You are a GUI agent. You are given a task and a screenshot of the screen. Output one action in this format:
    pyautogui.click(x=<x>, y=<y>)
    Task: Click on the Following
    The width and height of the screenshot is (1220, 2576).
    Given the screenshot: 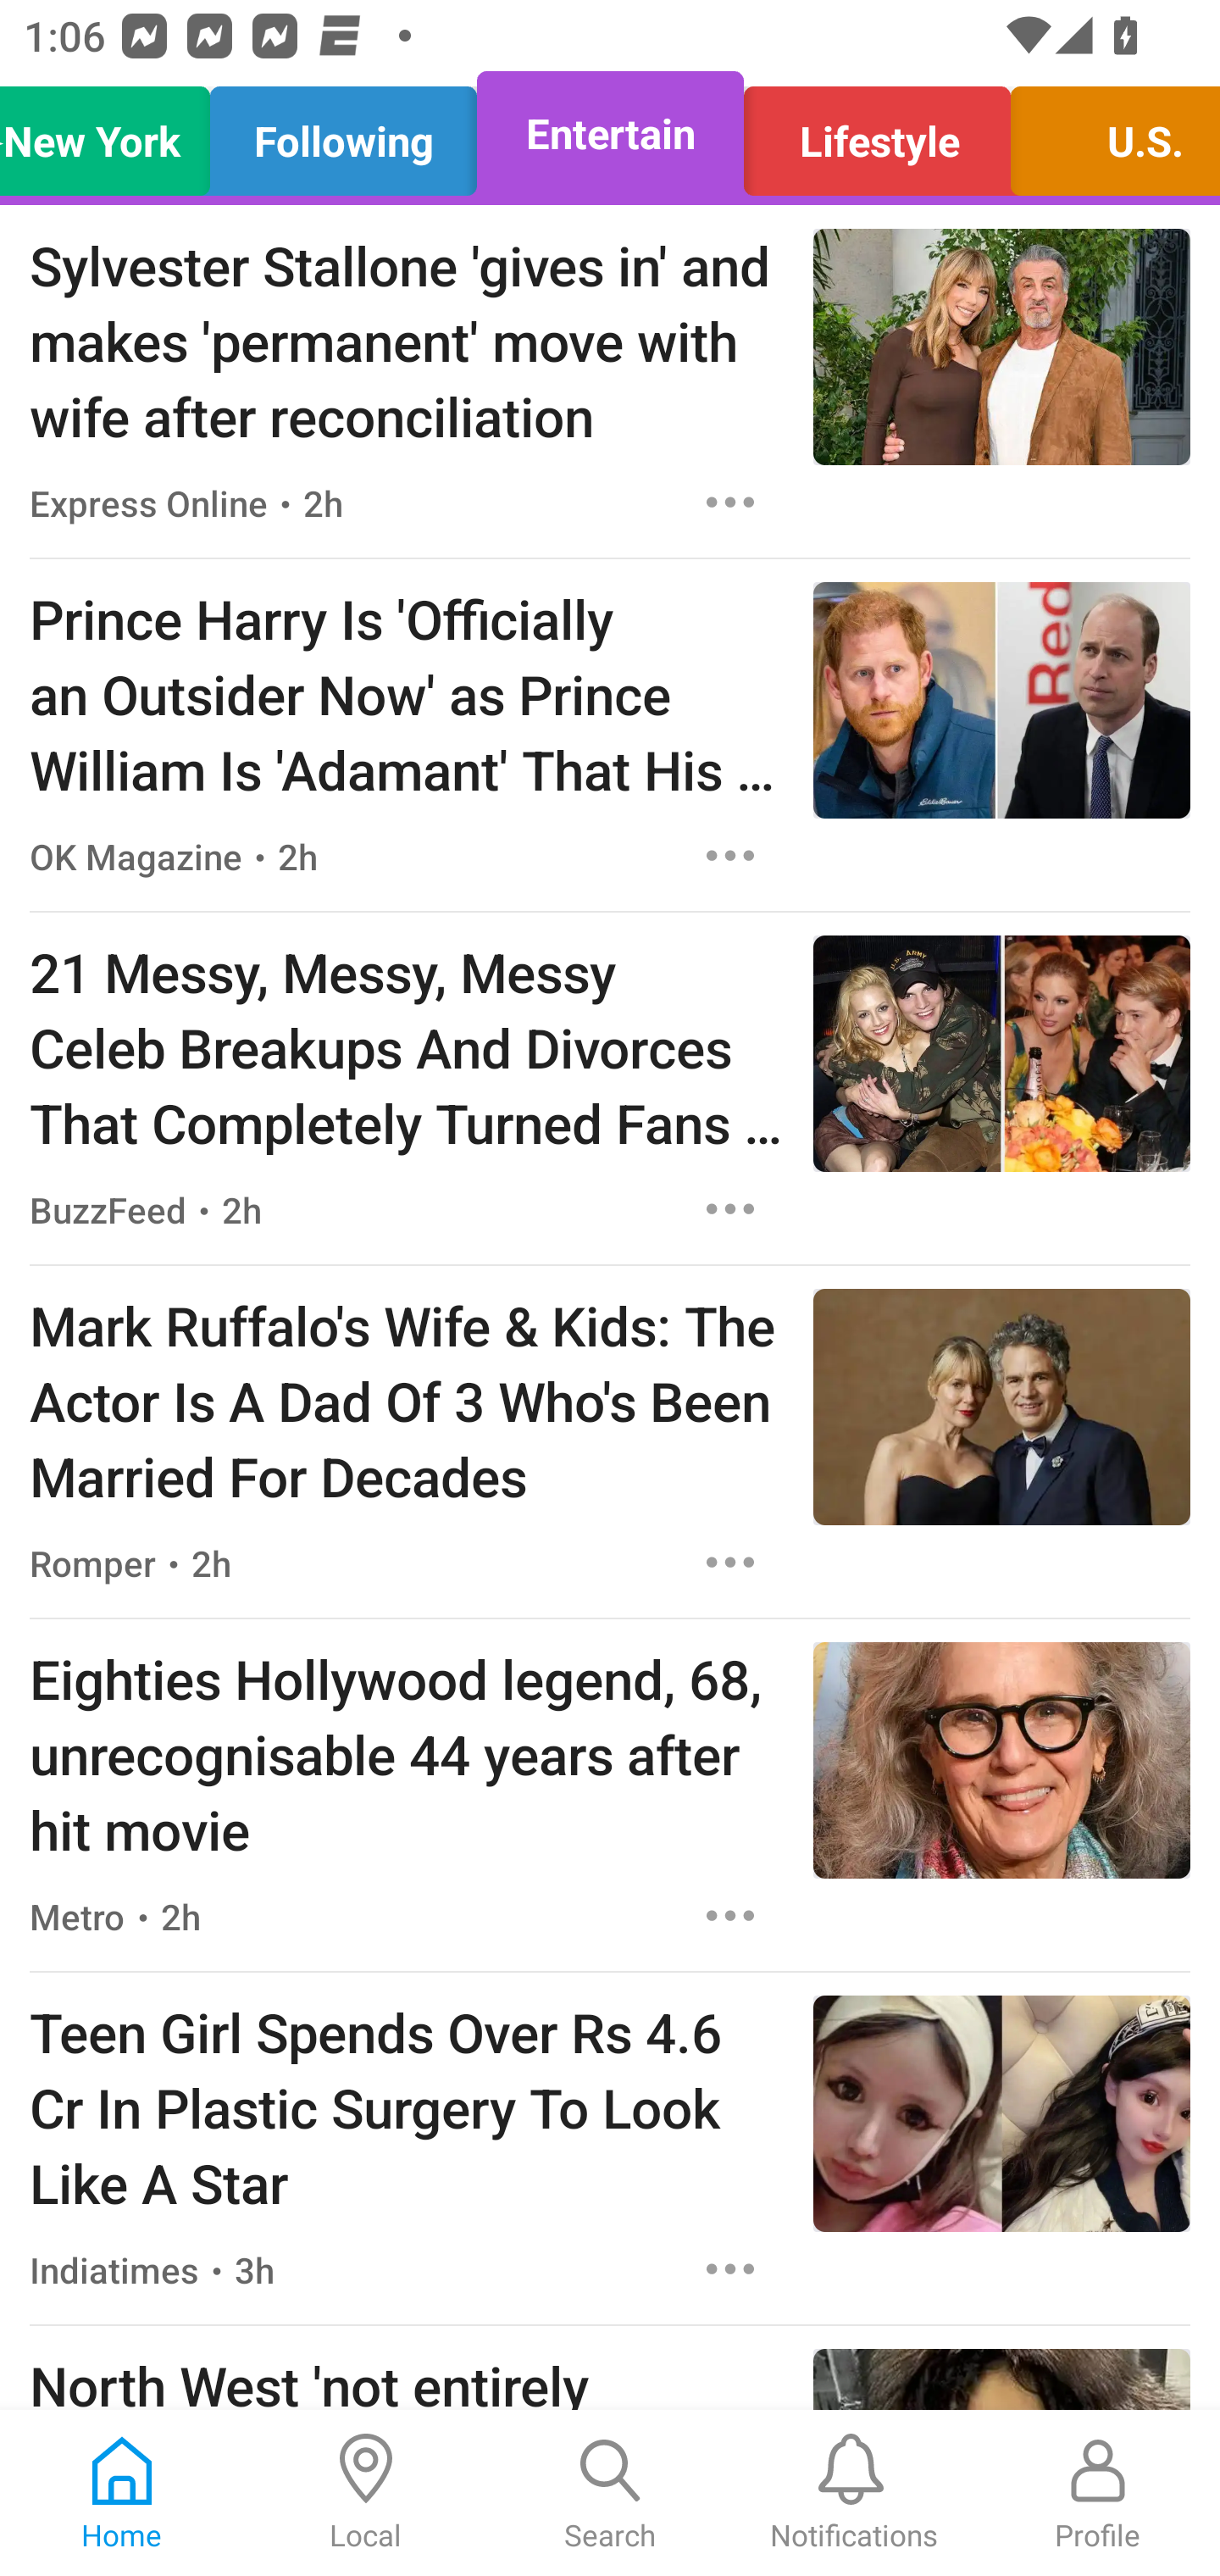 What is the action you would take?
    pyautogui.click(x=344, y=134)
    